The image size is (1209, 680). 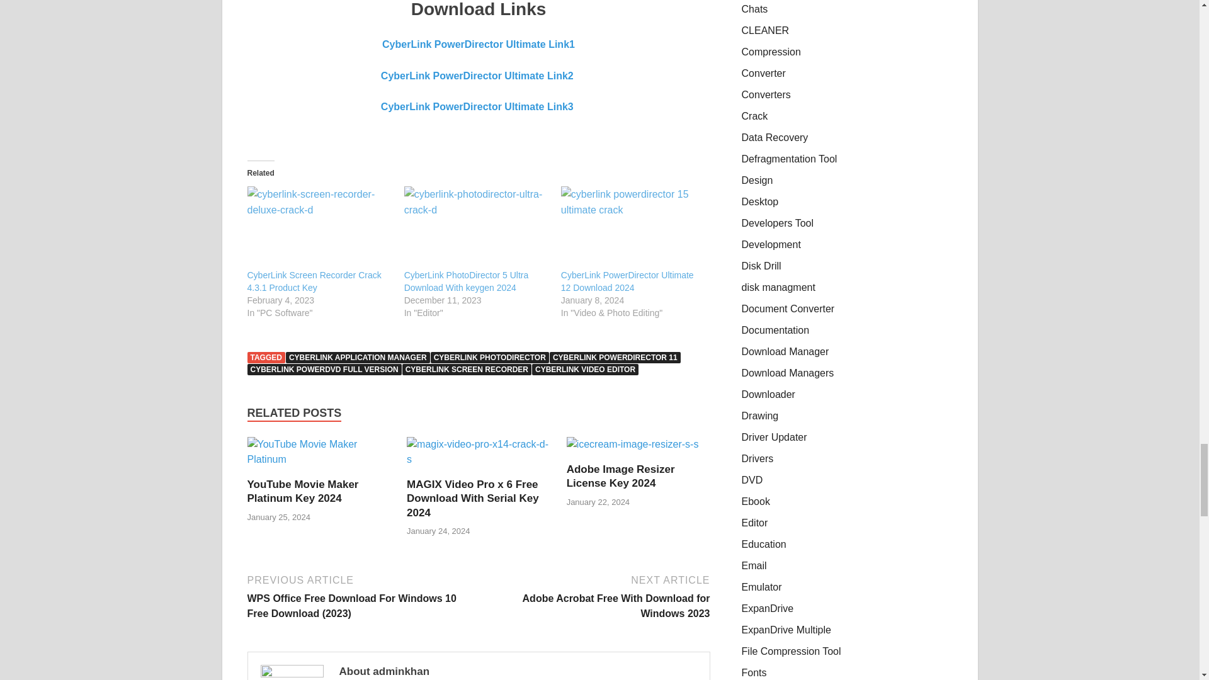 I want to click on CyberLink PowerDirector Ultimate 12 Download 2024, so click(x=627, y=281).